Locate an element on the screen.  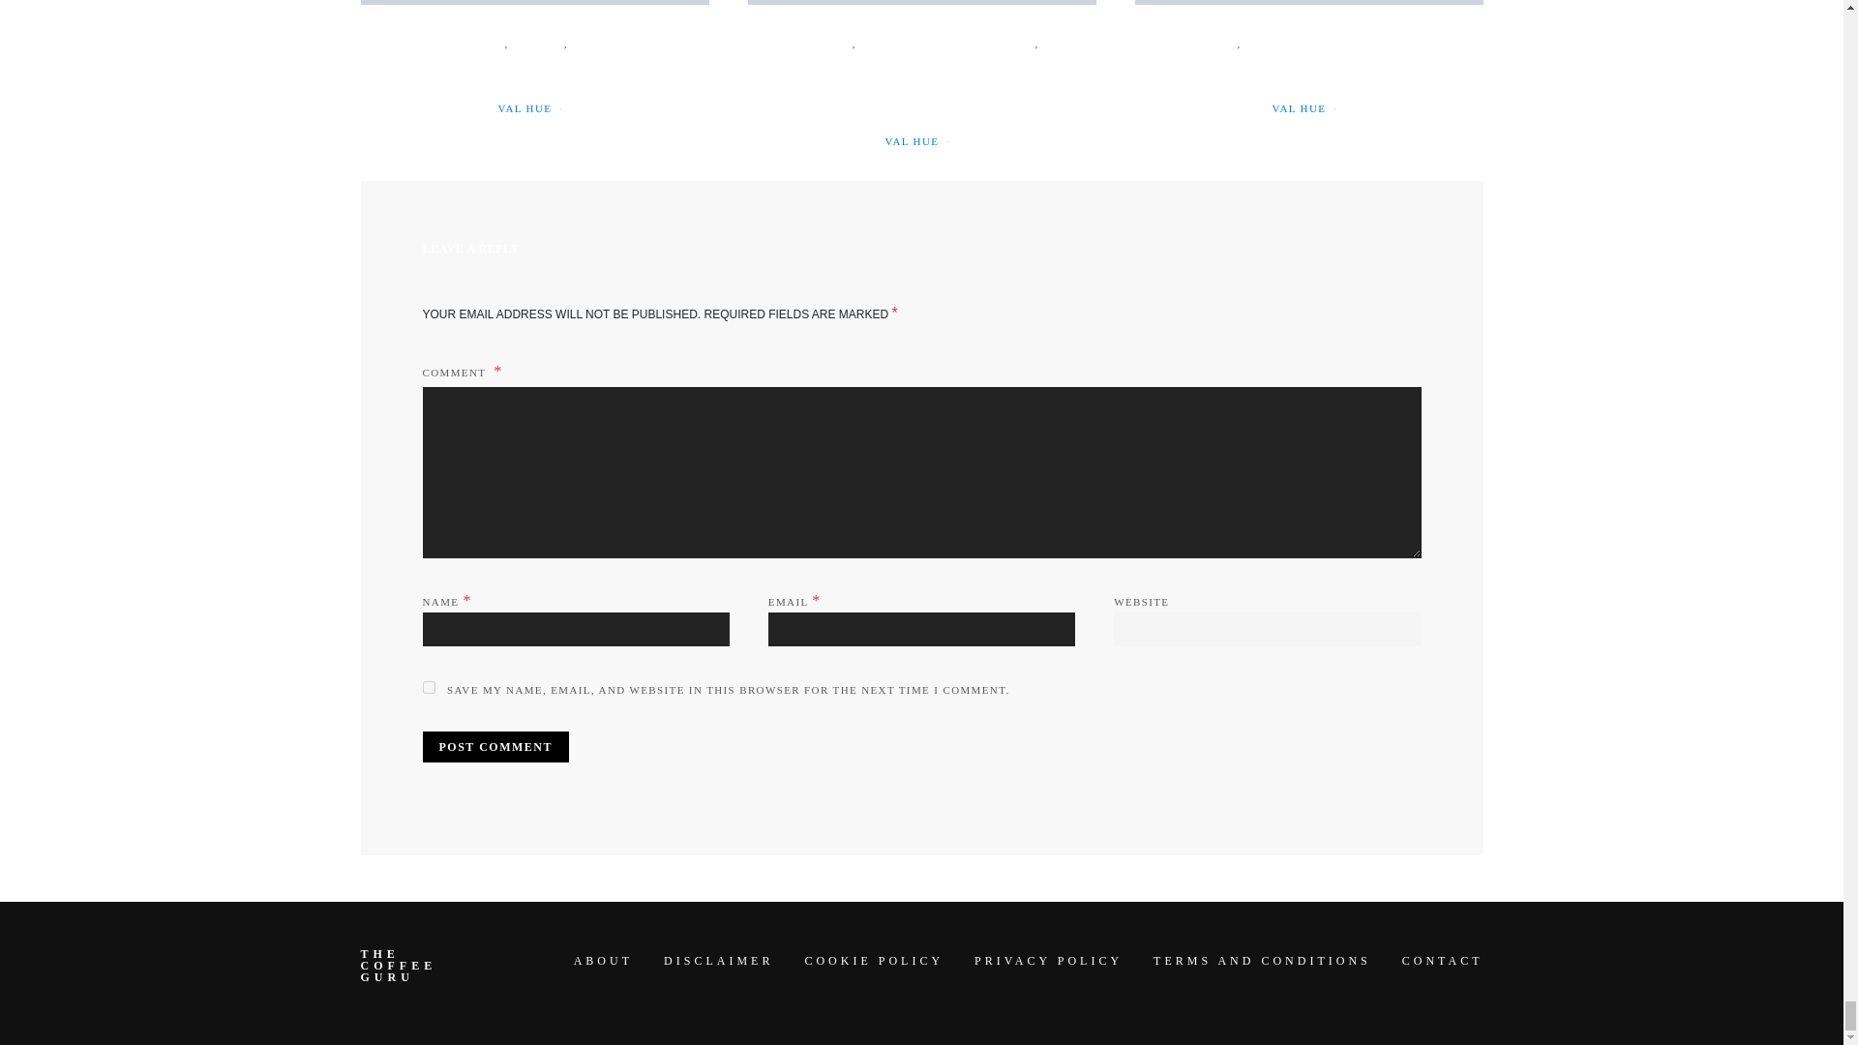
Post Comment is located at coordinates (494, 747).